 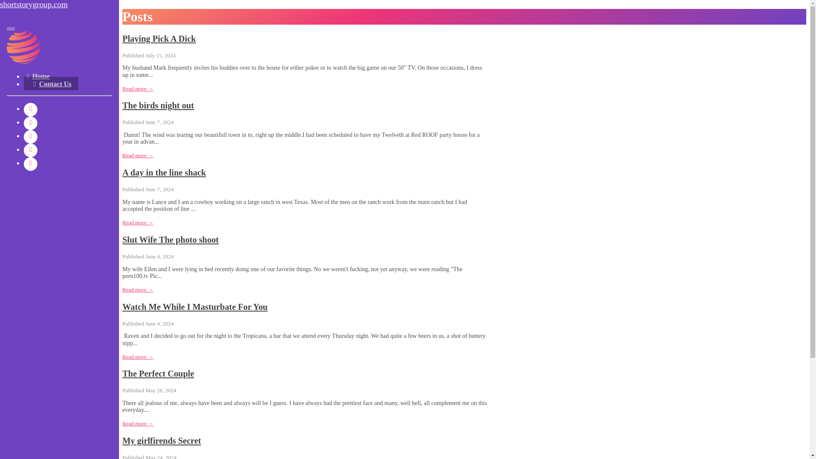 I want to click on Playing Pick A Dick, so click(x=159, y=38).